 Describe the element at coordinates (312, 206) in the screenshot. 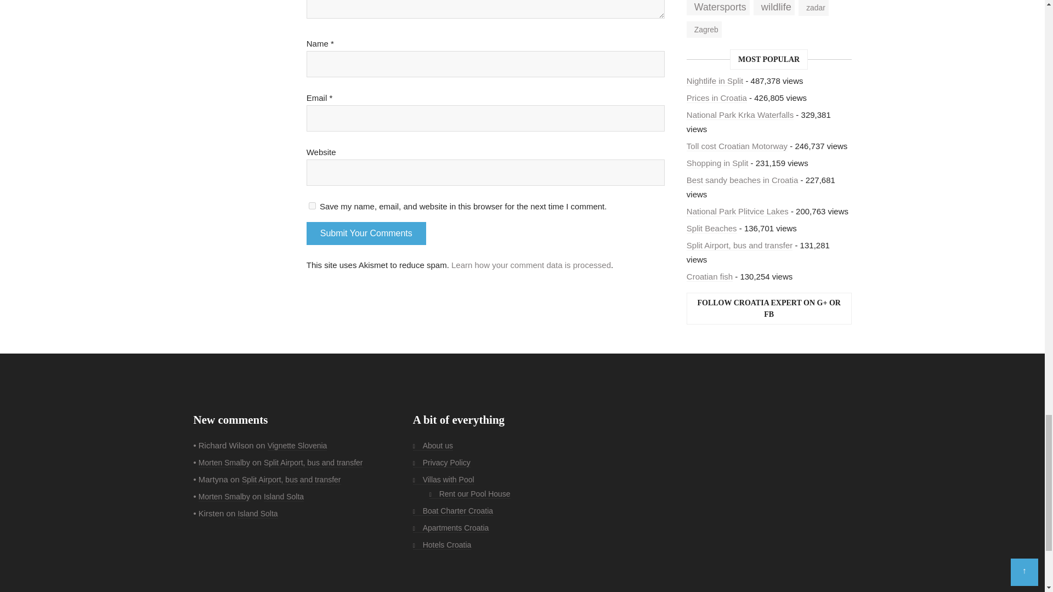

I see `yes` at that location.